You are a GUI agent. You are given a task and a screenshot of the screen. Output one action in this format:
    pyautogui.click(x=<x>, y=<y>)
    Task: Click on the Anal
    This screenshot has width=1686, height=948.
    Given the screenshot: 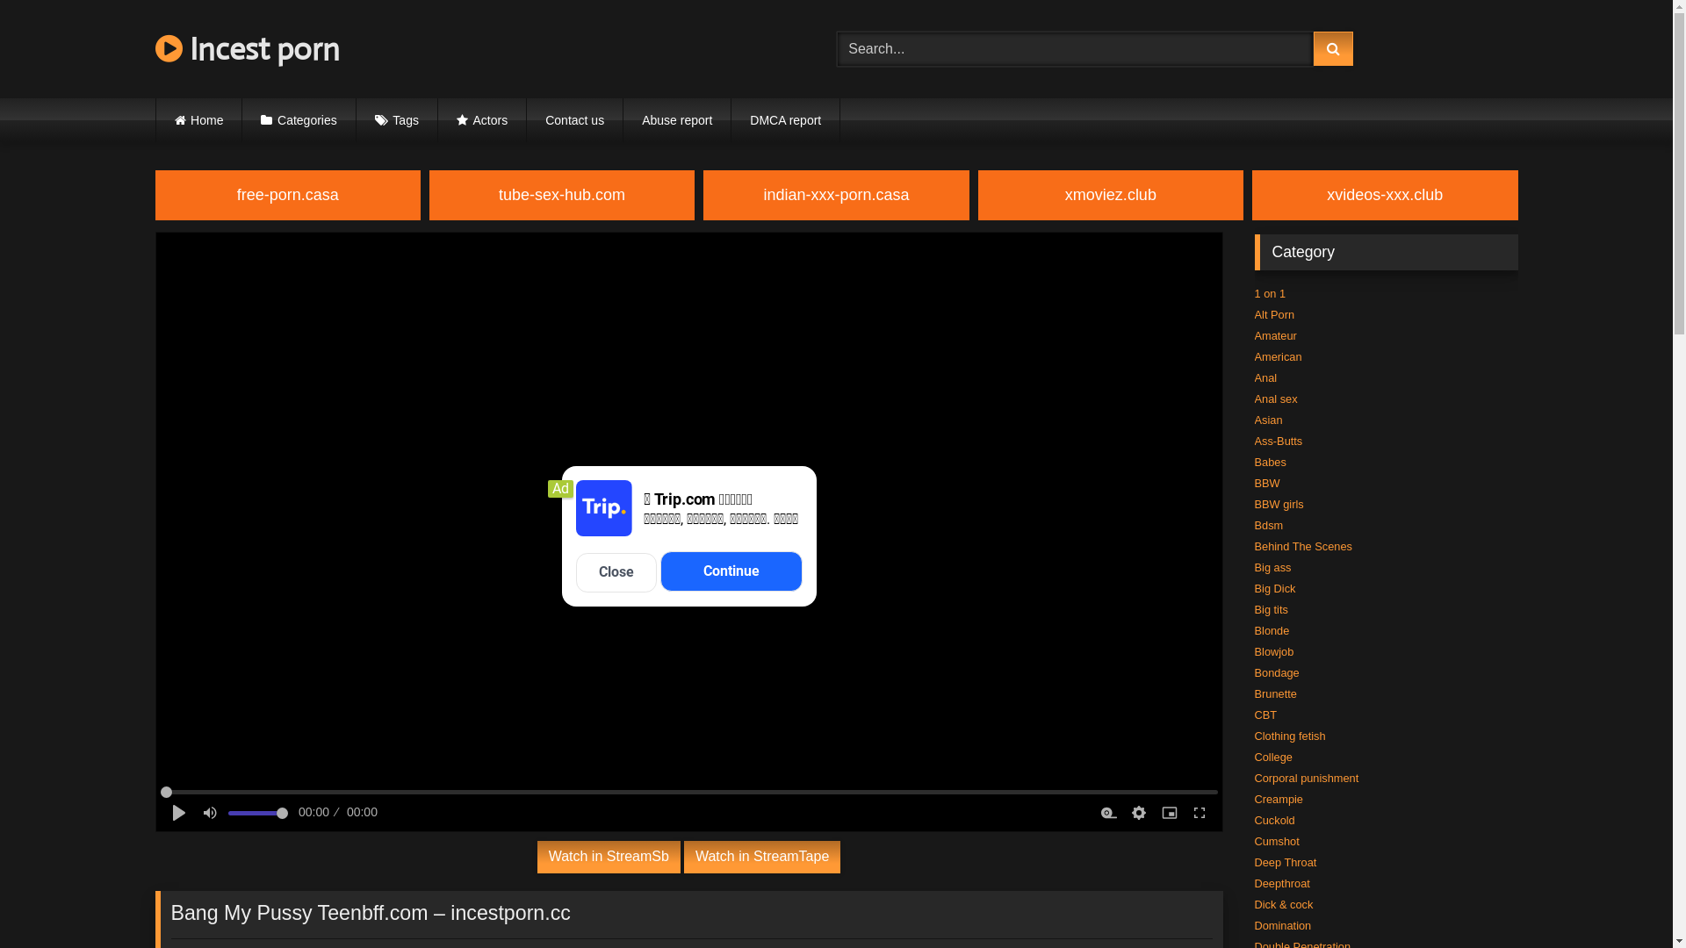 What is the action you would take?
    pyautogui.click(x=1265, y=377)
    